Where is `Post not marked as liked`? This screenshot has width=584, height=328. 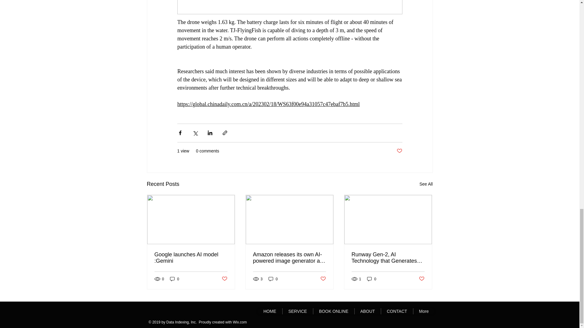 Post not marked as liked is located at coordinates (422, 279).